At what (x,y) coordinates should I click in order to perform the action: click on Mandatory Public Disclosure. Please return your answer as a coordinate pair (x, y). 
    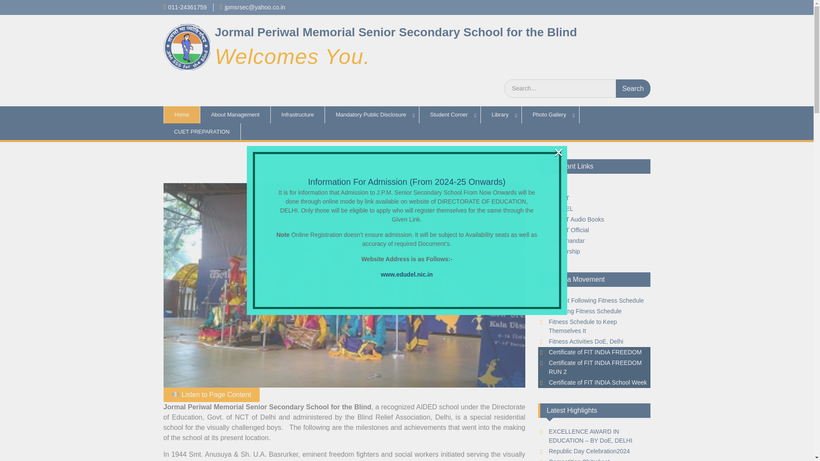
    Looking at the image, I should click on (372, 115).